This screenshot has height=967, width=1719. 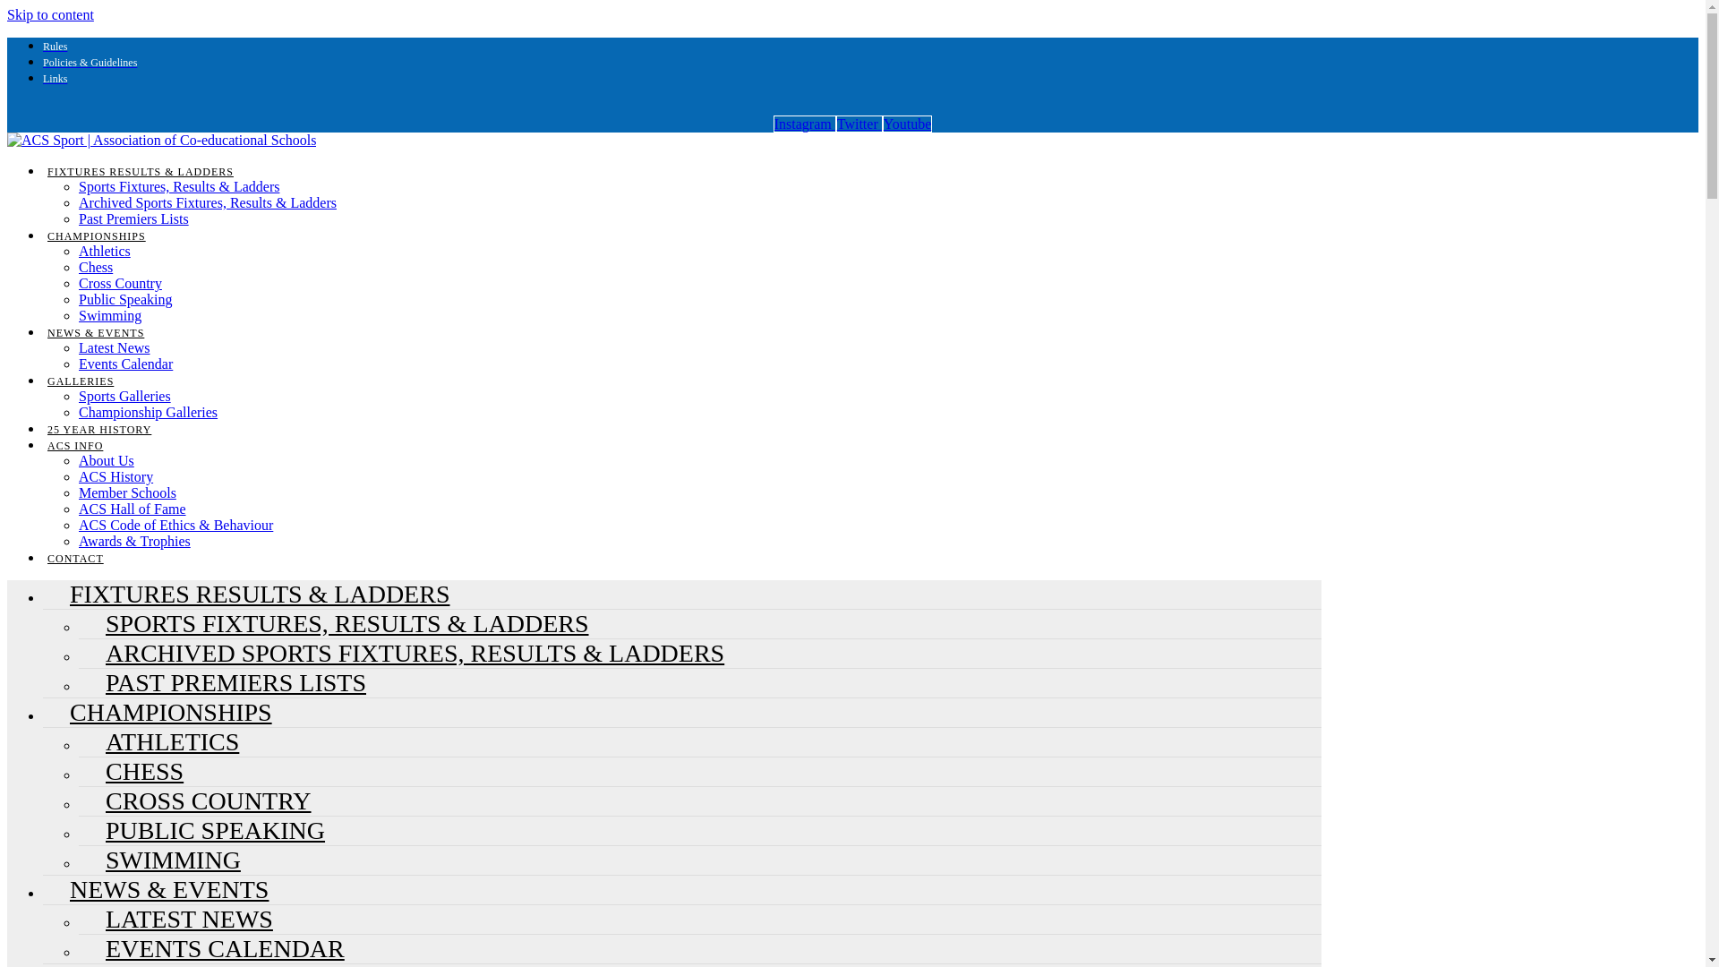 I want to click on PUBLIC SPEAKING, so click(x=202, y=831).